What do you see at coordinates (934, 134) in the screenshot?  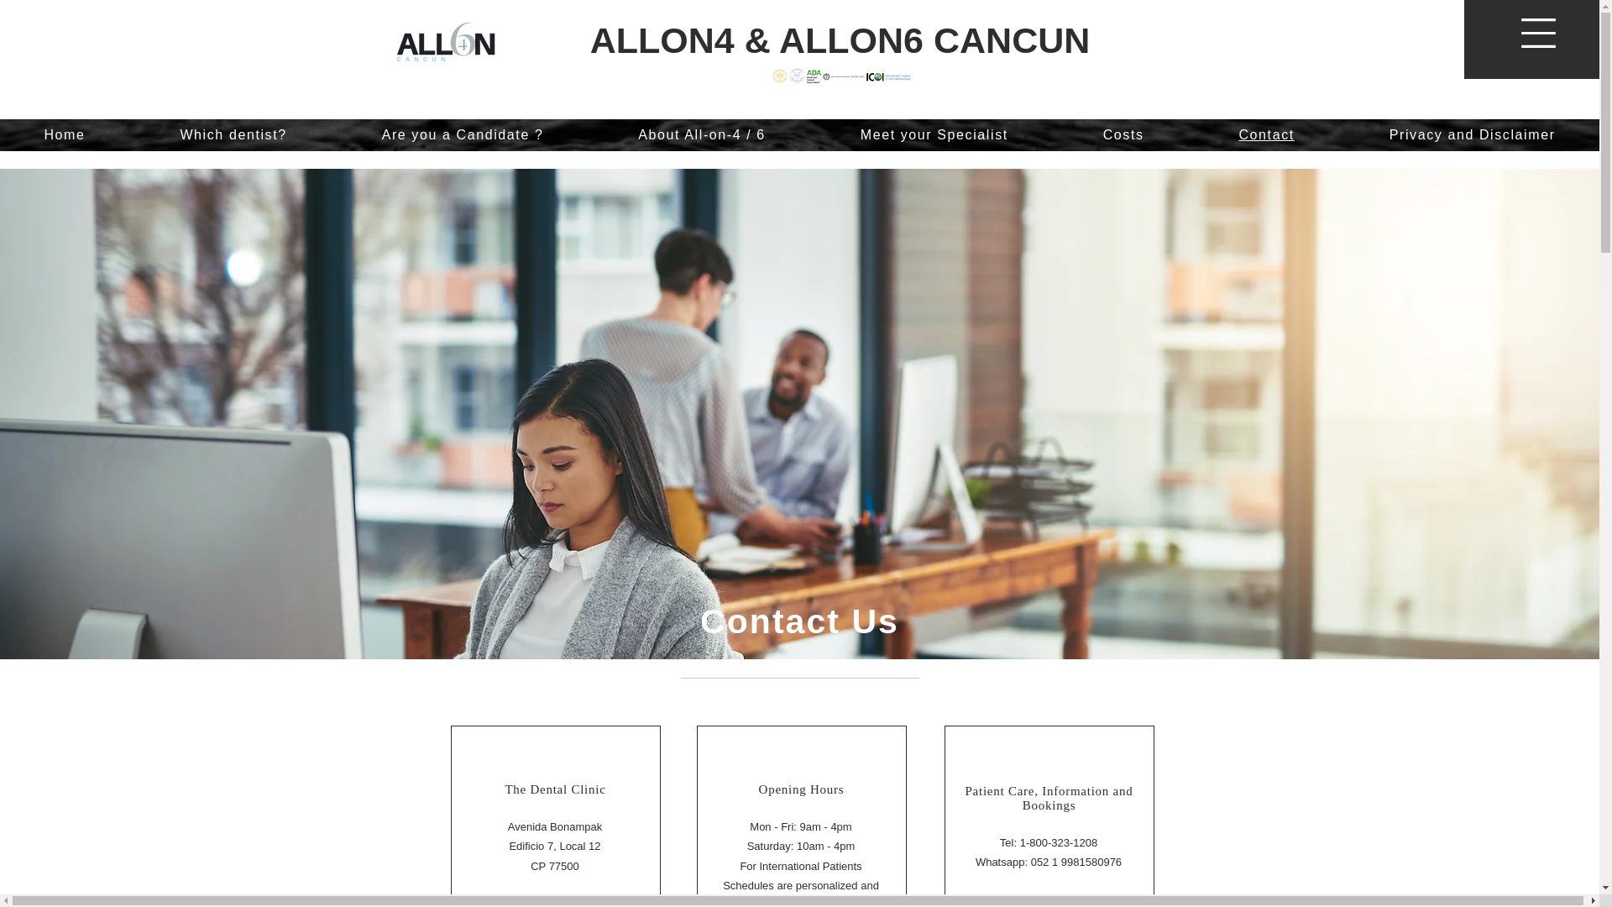 I see `Meet your Specialist` at bounding box center [934, 134].